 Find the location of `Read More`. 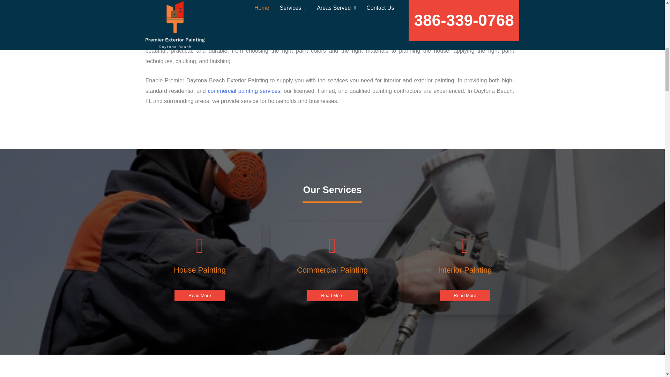

Read More is located at coordinates (464, 295).